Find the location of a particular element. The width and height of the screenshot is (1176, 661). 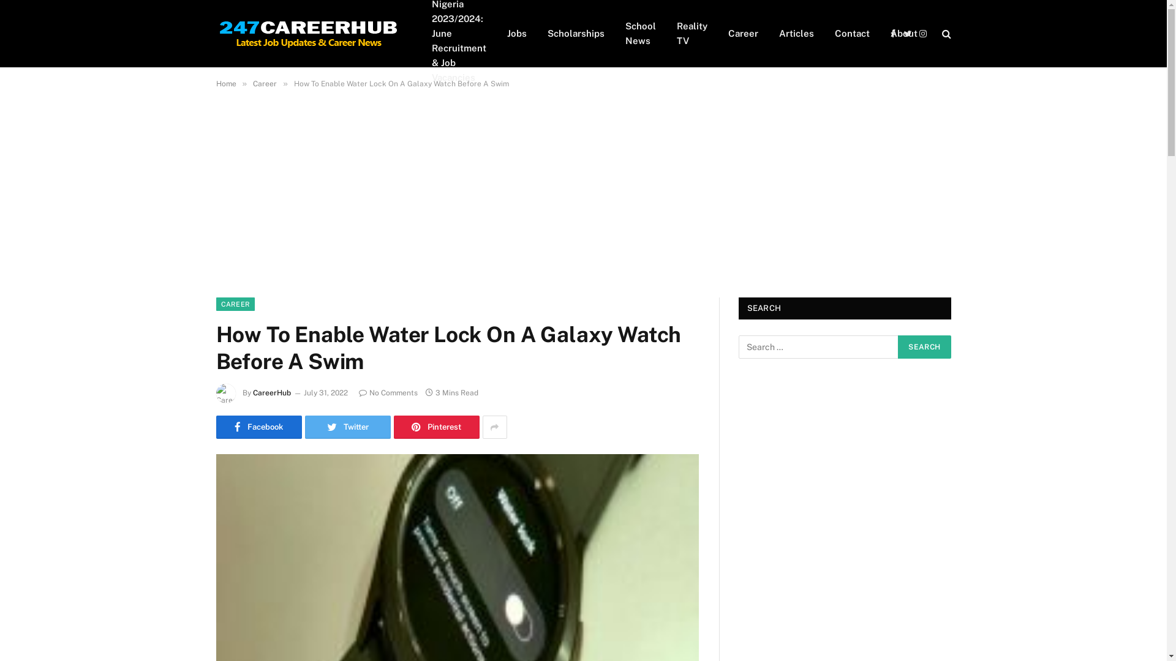

Scholarships is located at coordinates (575, 34).